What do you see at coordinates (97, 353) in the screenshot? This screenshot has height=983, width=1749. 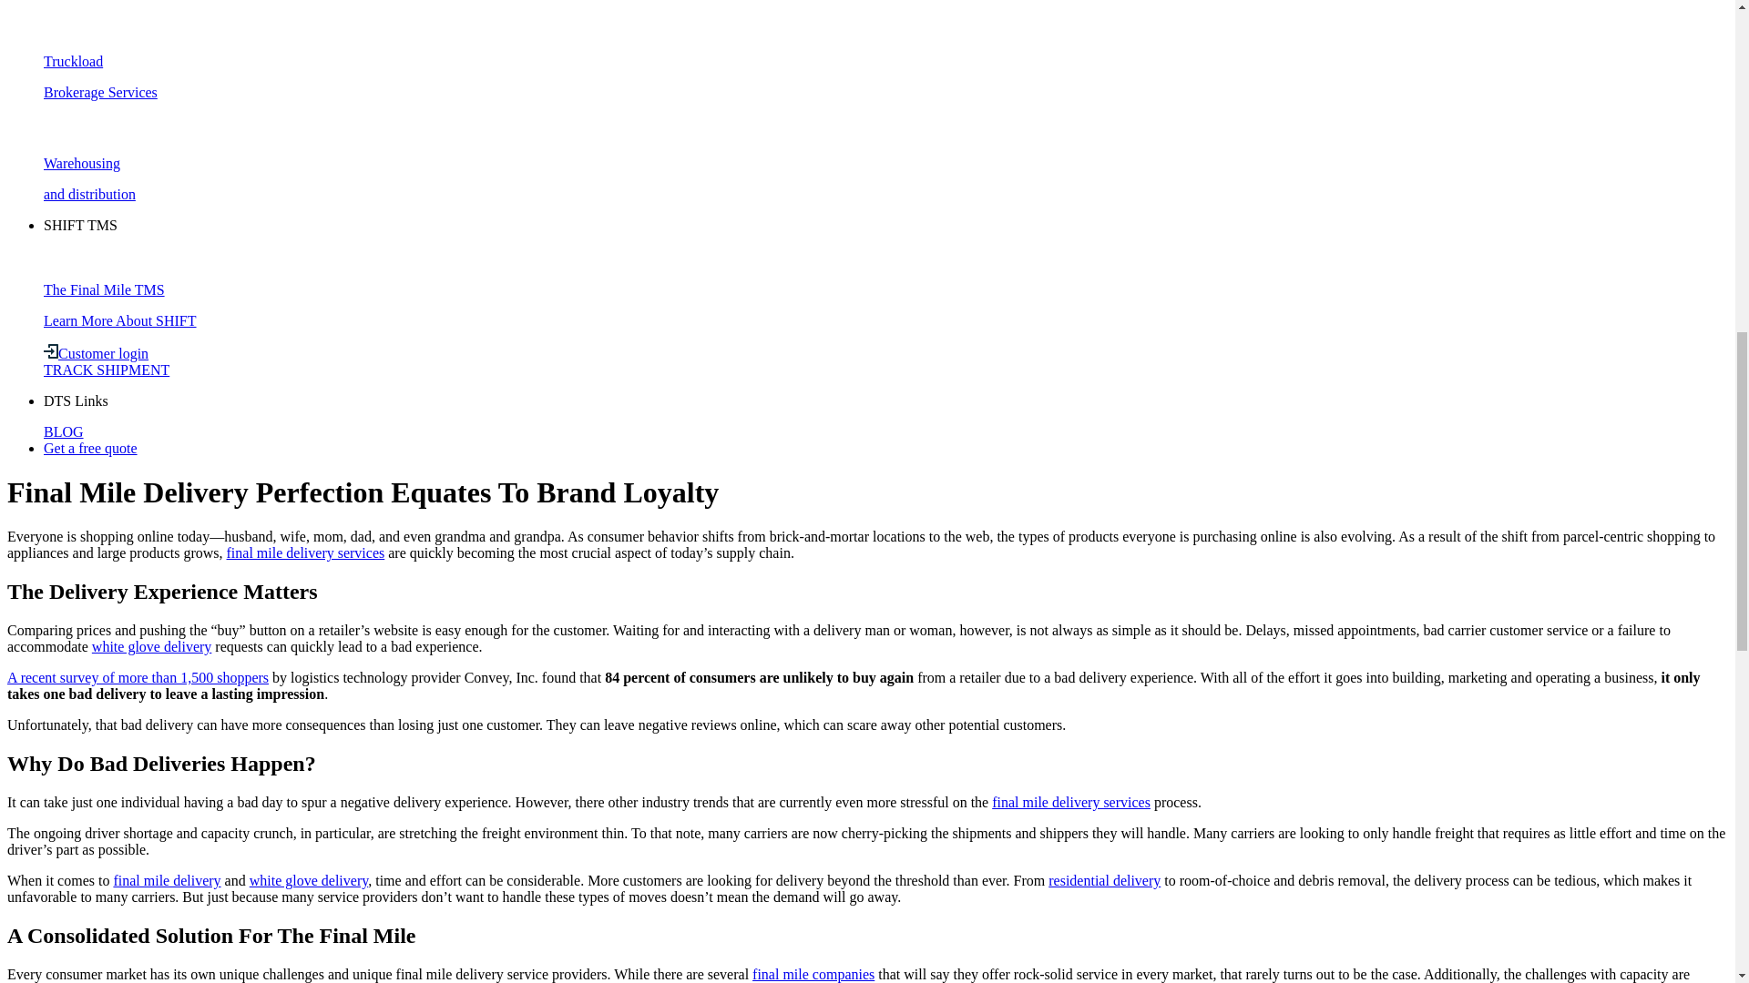 I see `Customer login` at bounding box center [97, 353].